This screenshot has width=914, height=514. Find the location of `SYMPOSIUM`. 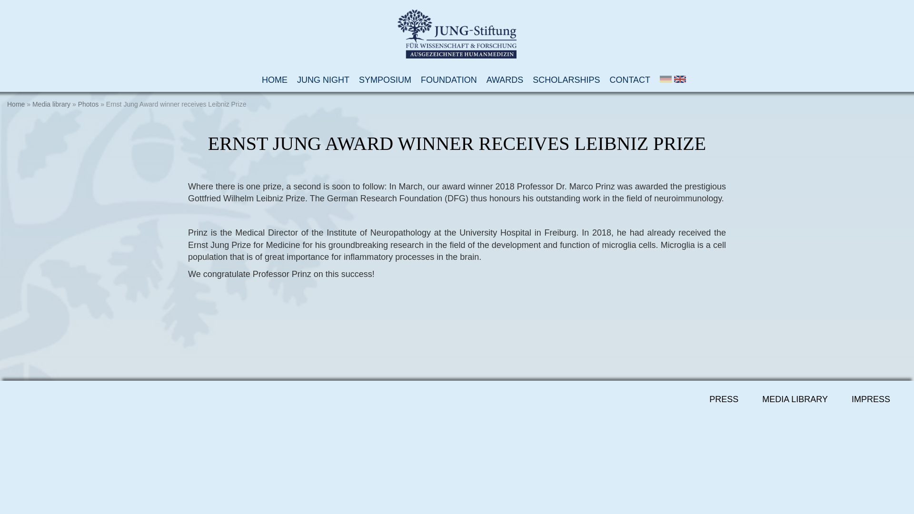

SYMPOSIUM is located at coordinates (385, 80).